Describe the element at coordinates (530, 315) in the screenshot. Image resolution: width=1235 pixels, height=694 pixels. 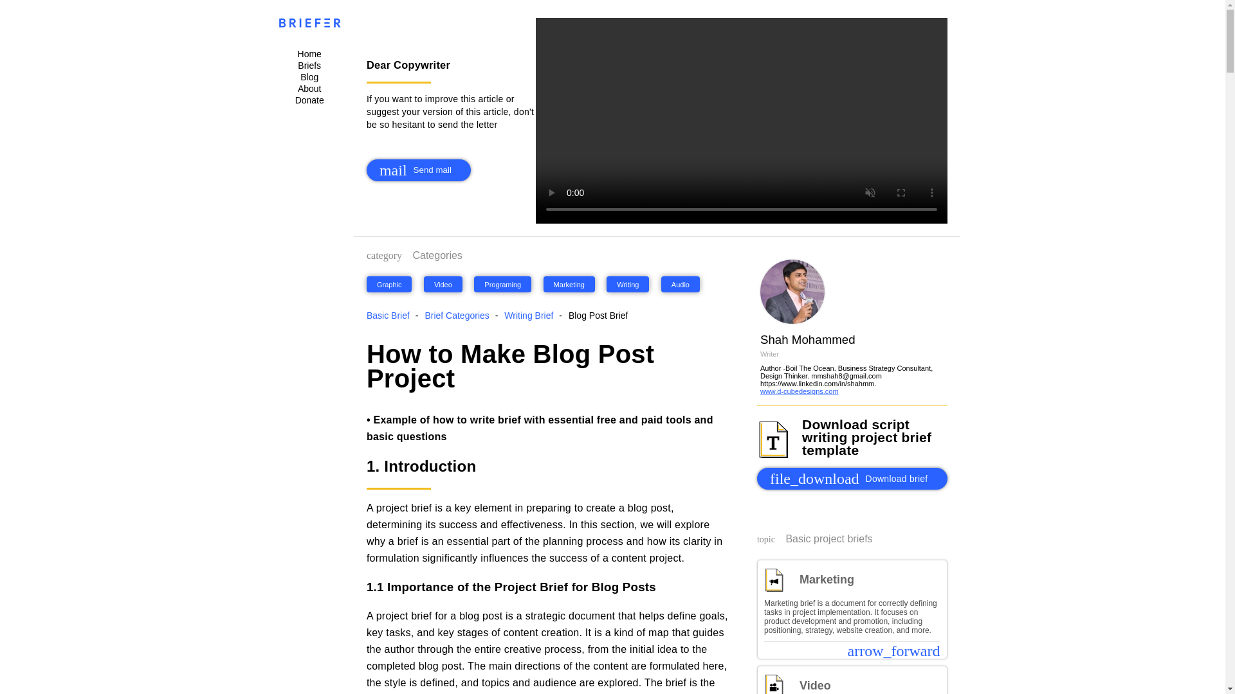
I see `Brief Categories` at that location.